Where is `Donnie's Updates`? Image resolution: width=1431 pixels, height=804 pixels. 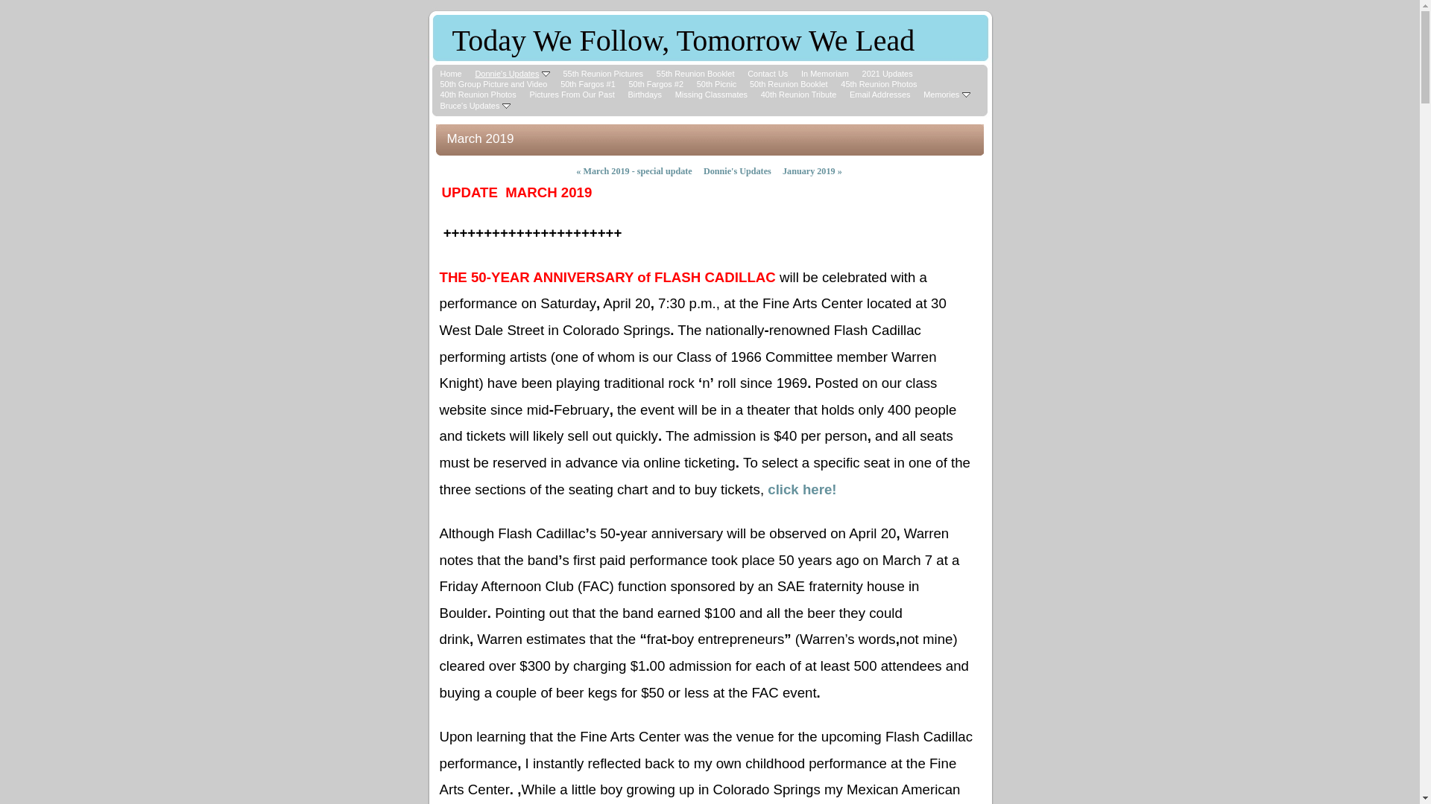 Donnie's Updates is located at coordinates (738, 171).